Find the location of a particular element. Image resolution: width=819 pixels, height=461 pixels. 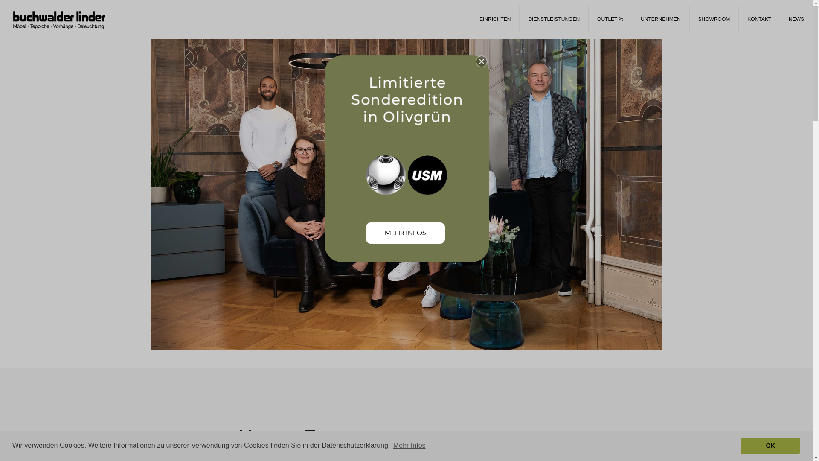

SHOWROOM is located at coordinates (714, 19).